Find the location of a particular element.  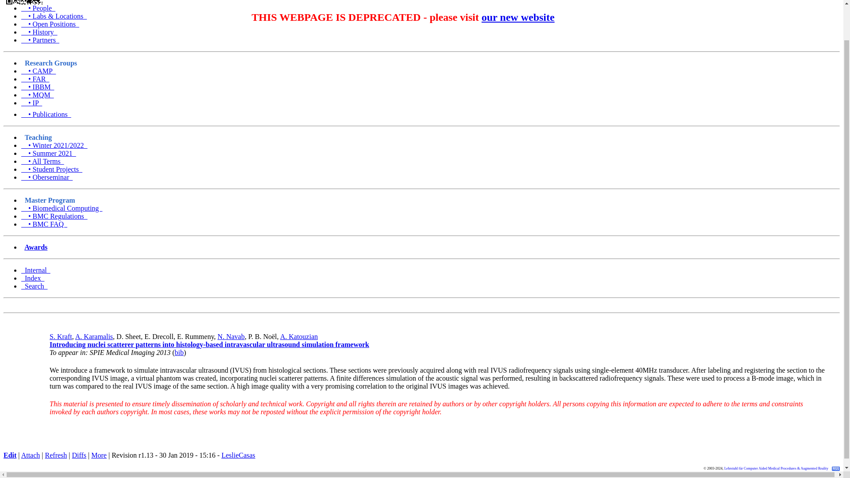

  Internal   is located at coordinates (35, 270).